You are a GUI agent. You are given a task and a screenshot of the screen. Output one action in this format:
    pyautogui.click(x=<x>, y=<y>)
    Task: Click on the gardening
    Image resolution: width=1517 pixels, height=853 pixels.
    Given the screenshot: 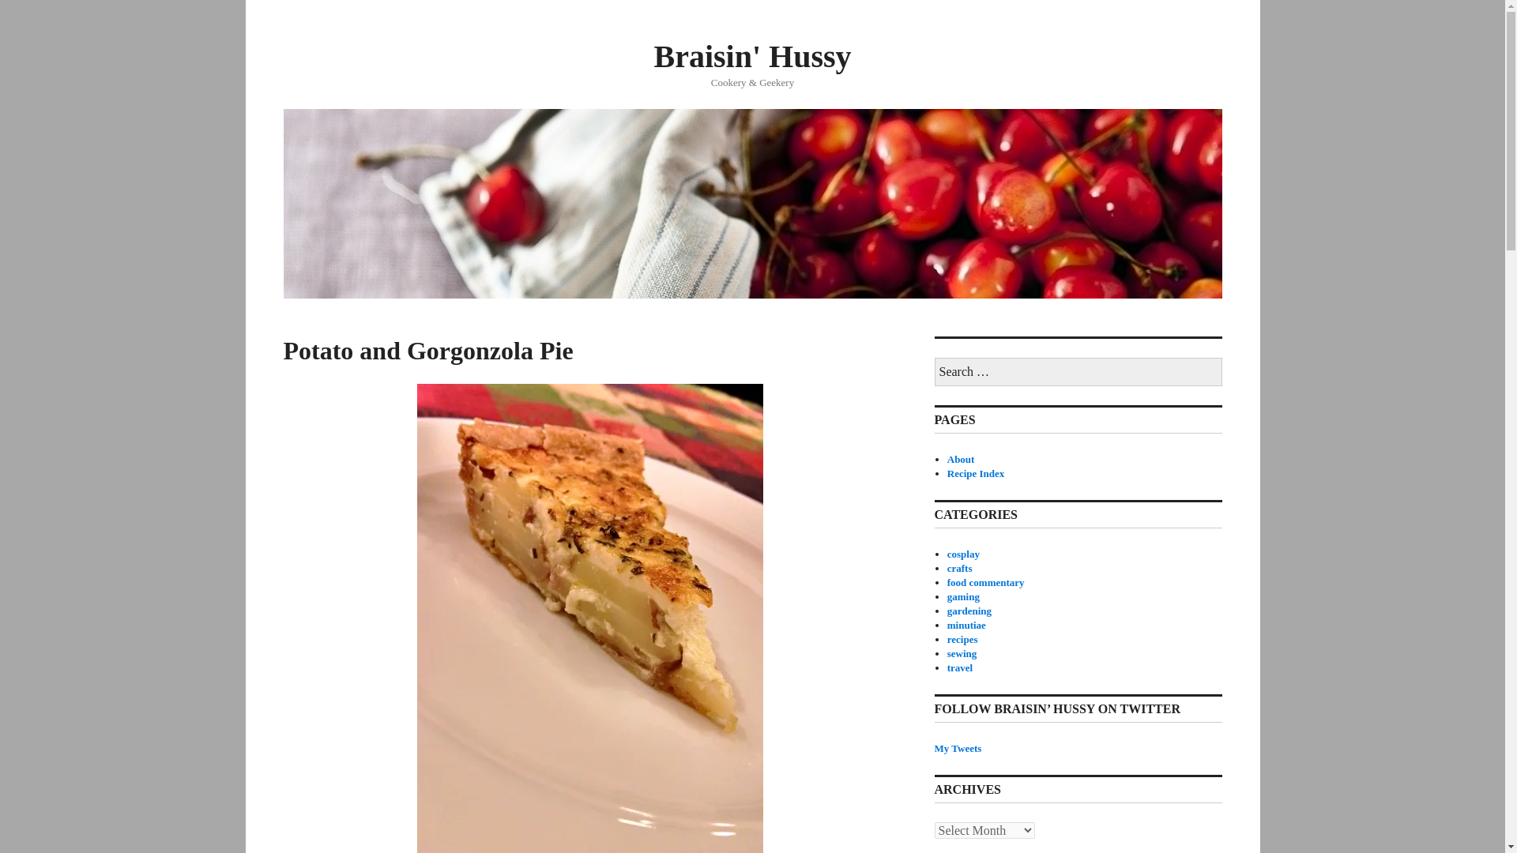 What is the action you would take?
    pyautogui.click(x=969, y=610)
    